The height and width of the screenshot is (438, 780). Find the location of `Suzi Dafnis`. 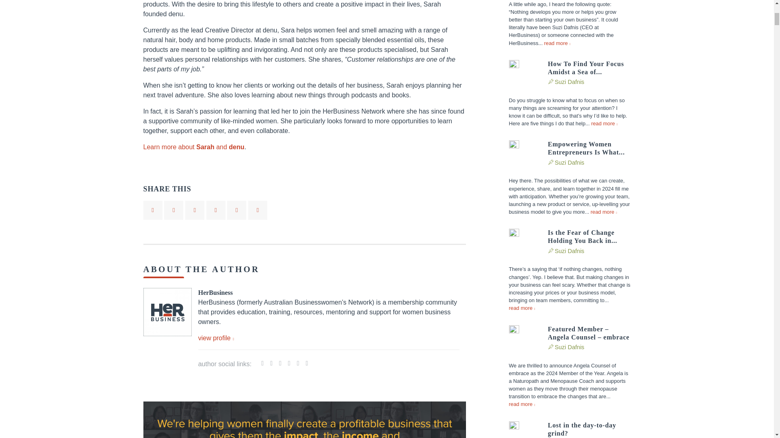

Suzi Dafnis is located at coordinates (570, 163).